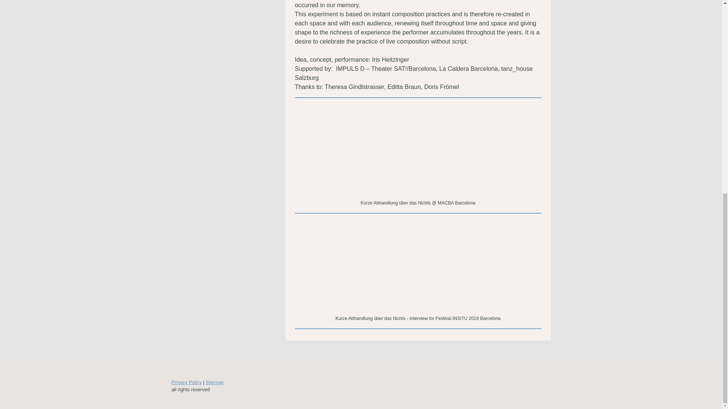 This screenshot has height=409, width=728. Describe the element at coordinates (215, 382) in the screenshot. I see `Sitemap` at that location.